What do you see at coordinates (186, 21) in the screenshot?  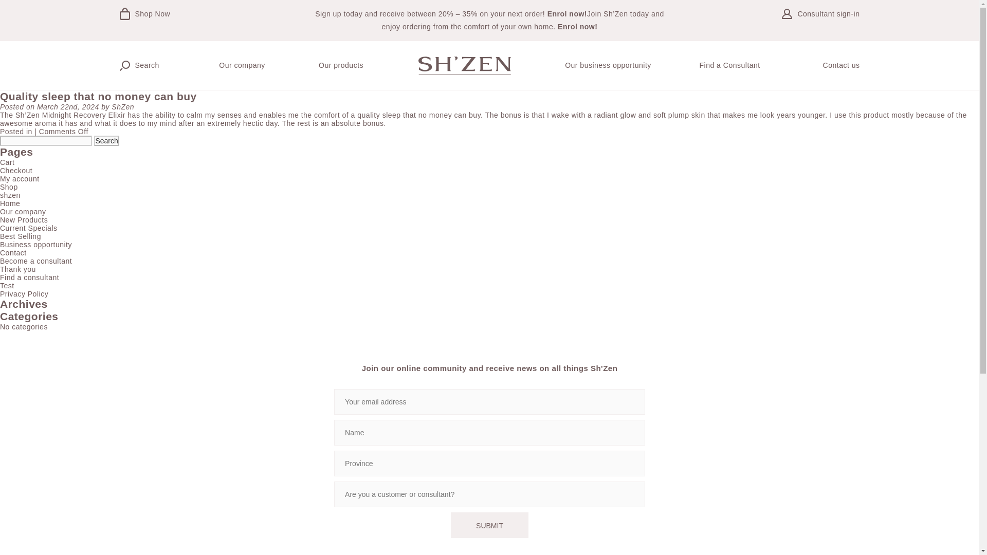 I see `Shop Now` at bounding box center [186, 21].